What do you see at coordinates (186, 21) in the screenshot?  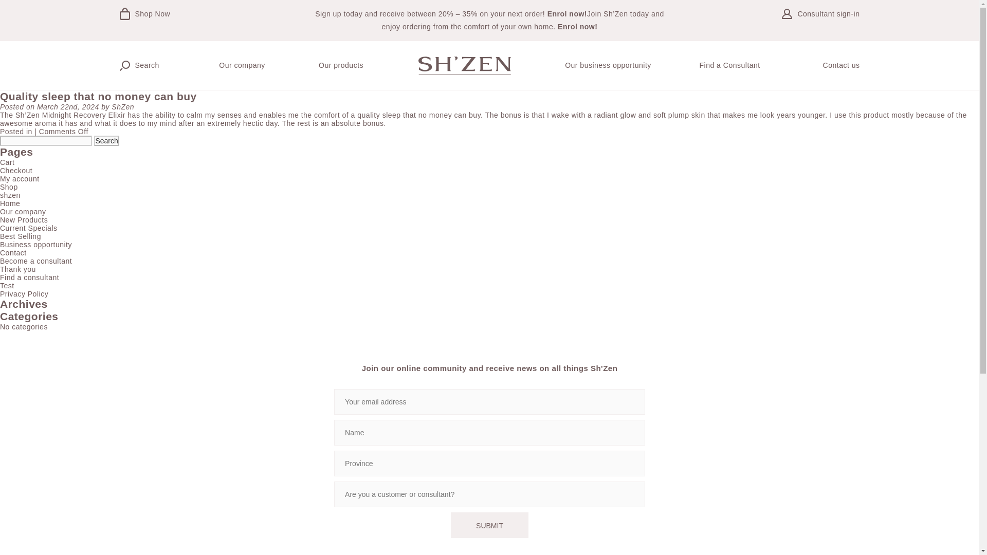 I see `Shop Now` at bounding box center [186, 21].